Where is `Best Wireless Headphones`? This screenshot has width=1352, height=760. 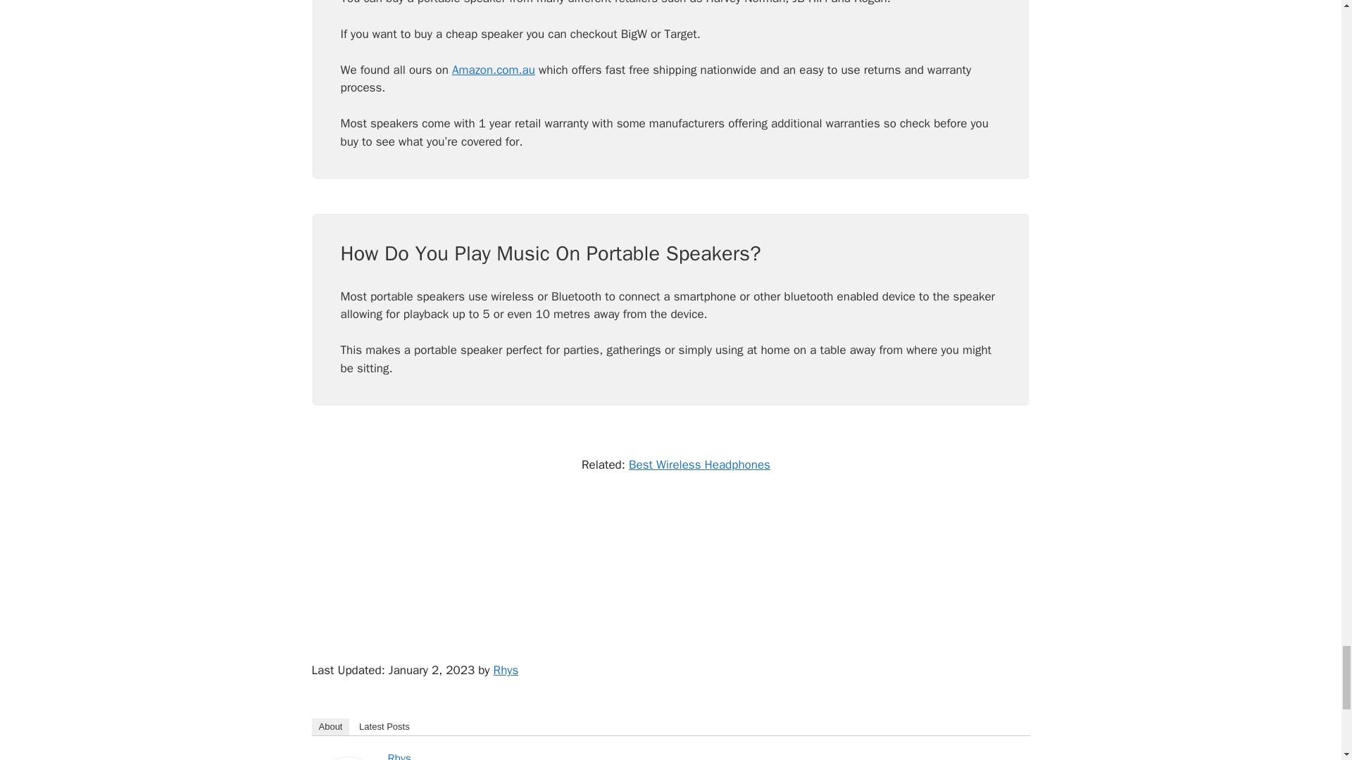 Best Wireless Headphones is located at coordinates (699, 464).